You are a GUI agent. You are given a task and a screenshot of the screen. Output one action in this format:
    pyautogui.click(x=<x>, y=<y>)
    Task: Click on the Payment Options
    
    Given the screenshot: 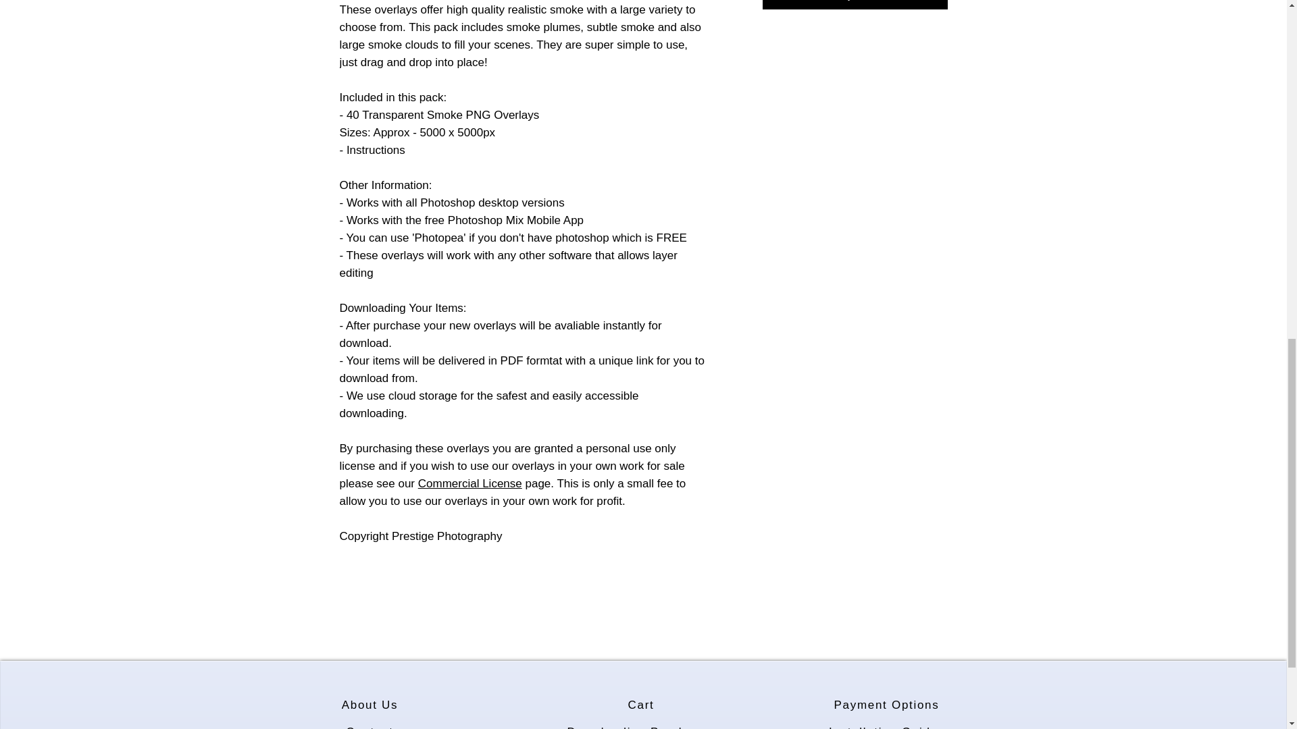 What is the action you would take?
    pyautogui.click(x=887, y=705)
    